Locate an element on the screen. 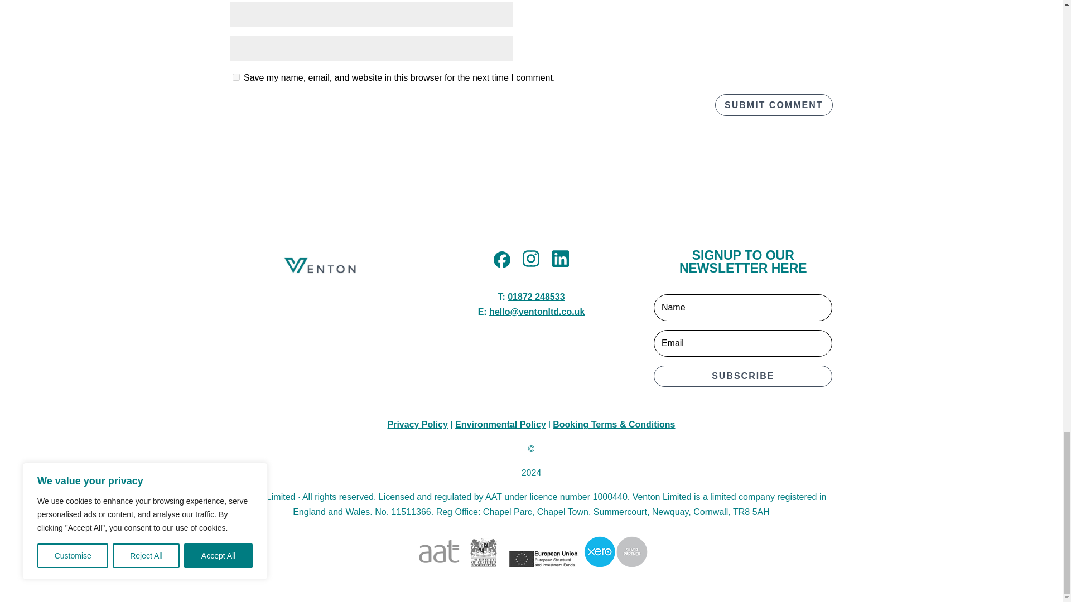  Full Logo is located at coordinates (319, 266).